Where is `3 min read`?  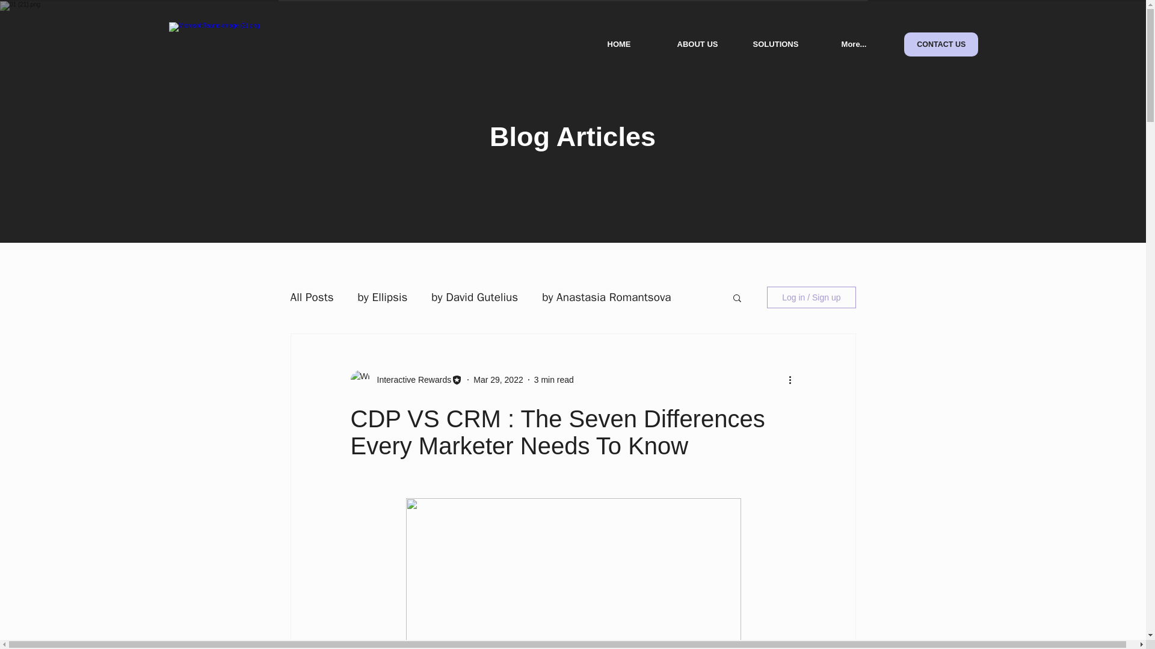
3 min read is located at coordinates (553, 380).